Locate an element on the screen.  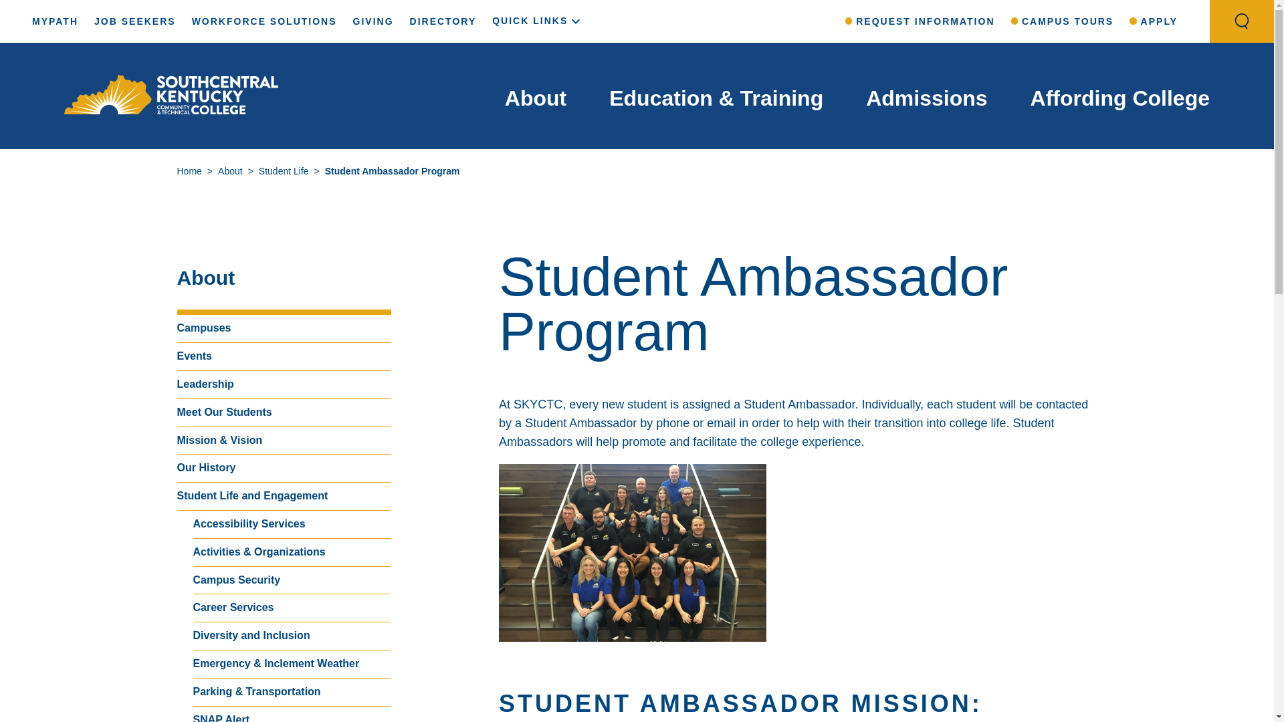
GIVING is located at coordinates (373, 21).